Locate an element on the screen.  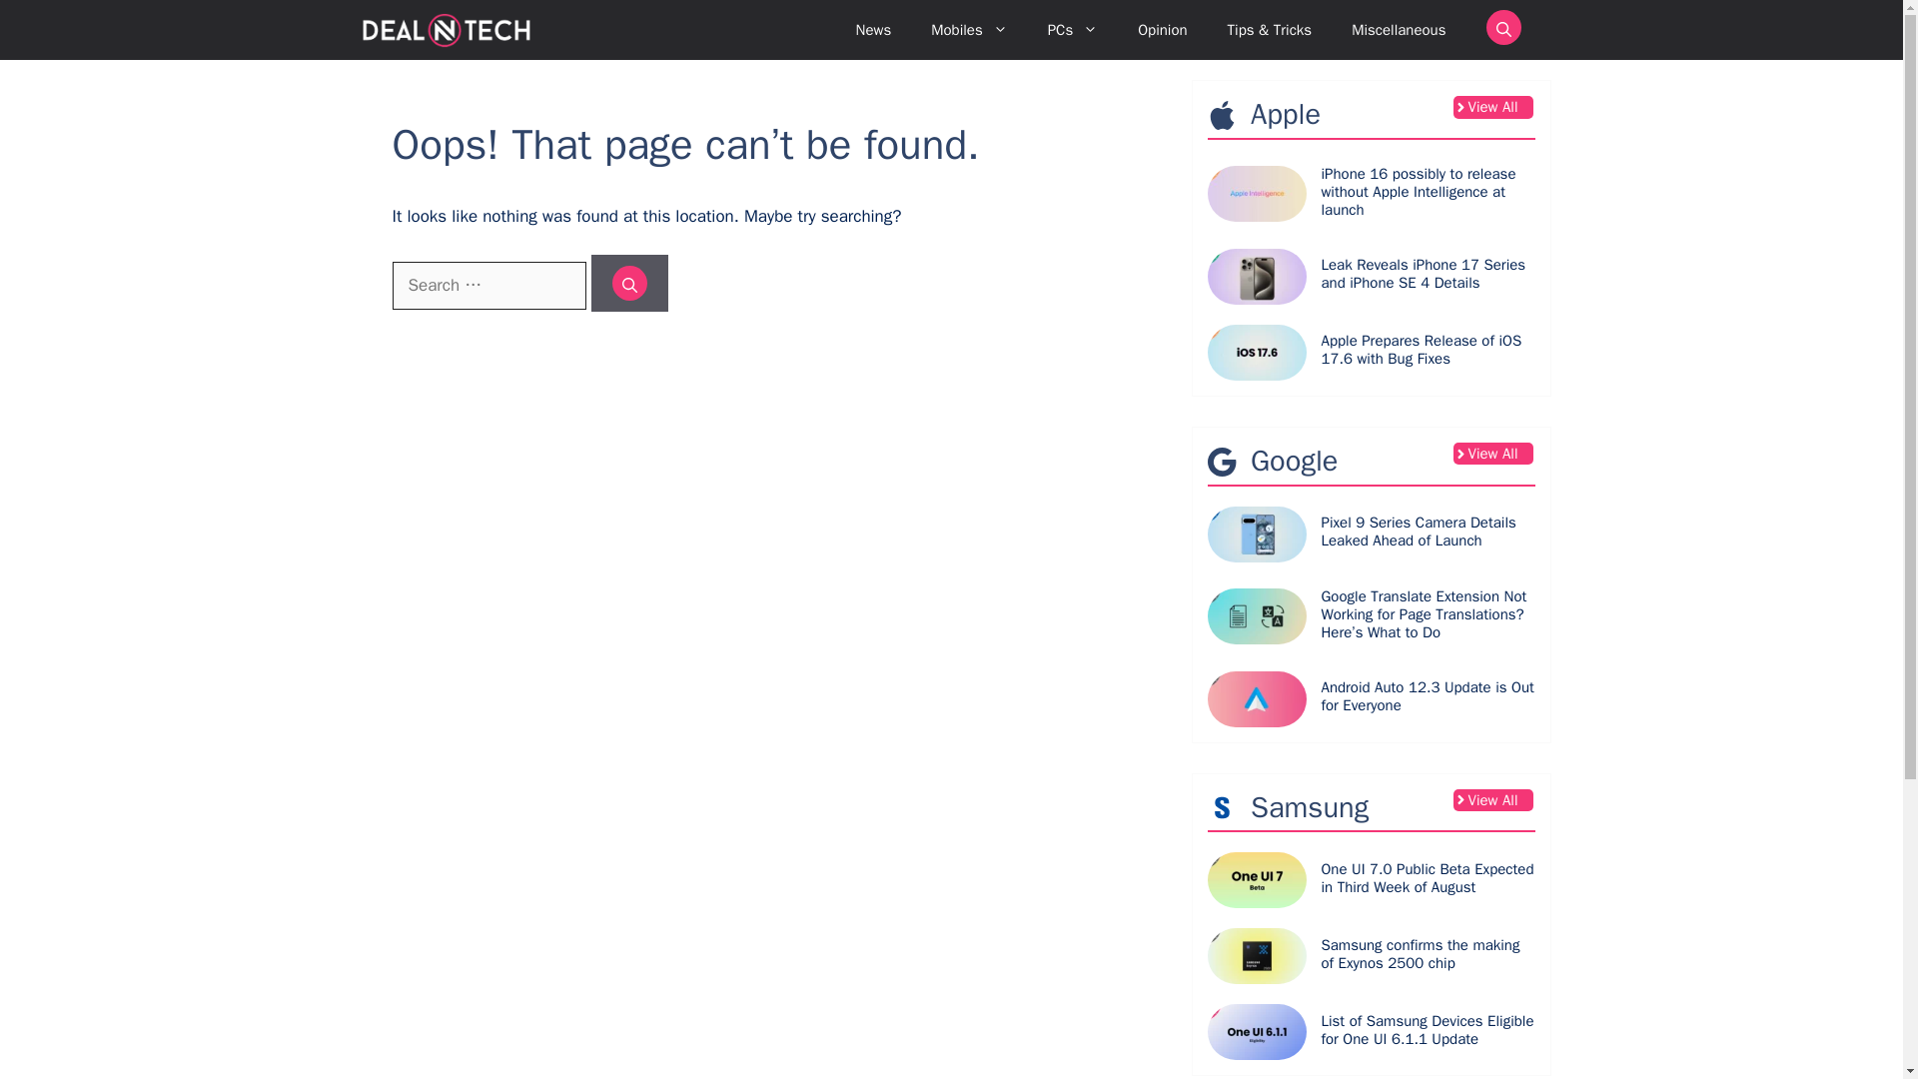
Miscellaneous is located at coordinates (1398, 30).